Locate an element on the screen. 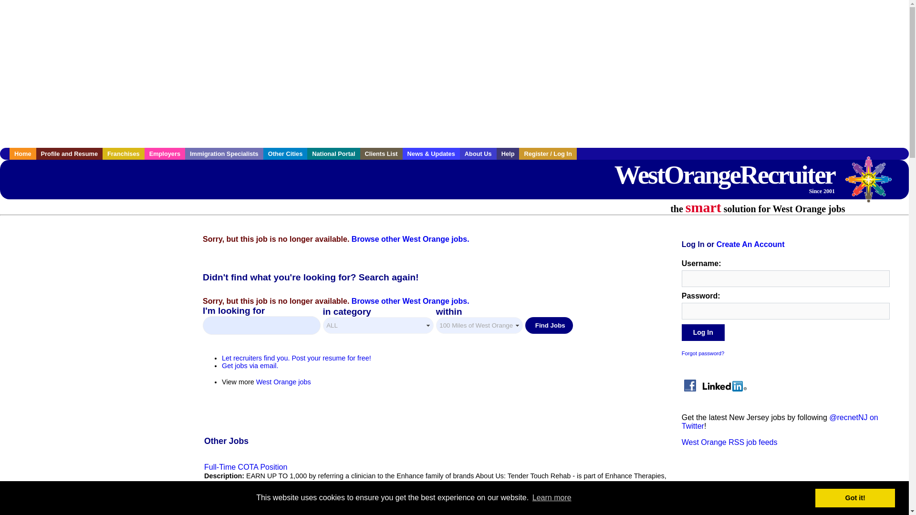 The image size is (916, 515). Get  jobs via email is located at coordinates (250, 366).